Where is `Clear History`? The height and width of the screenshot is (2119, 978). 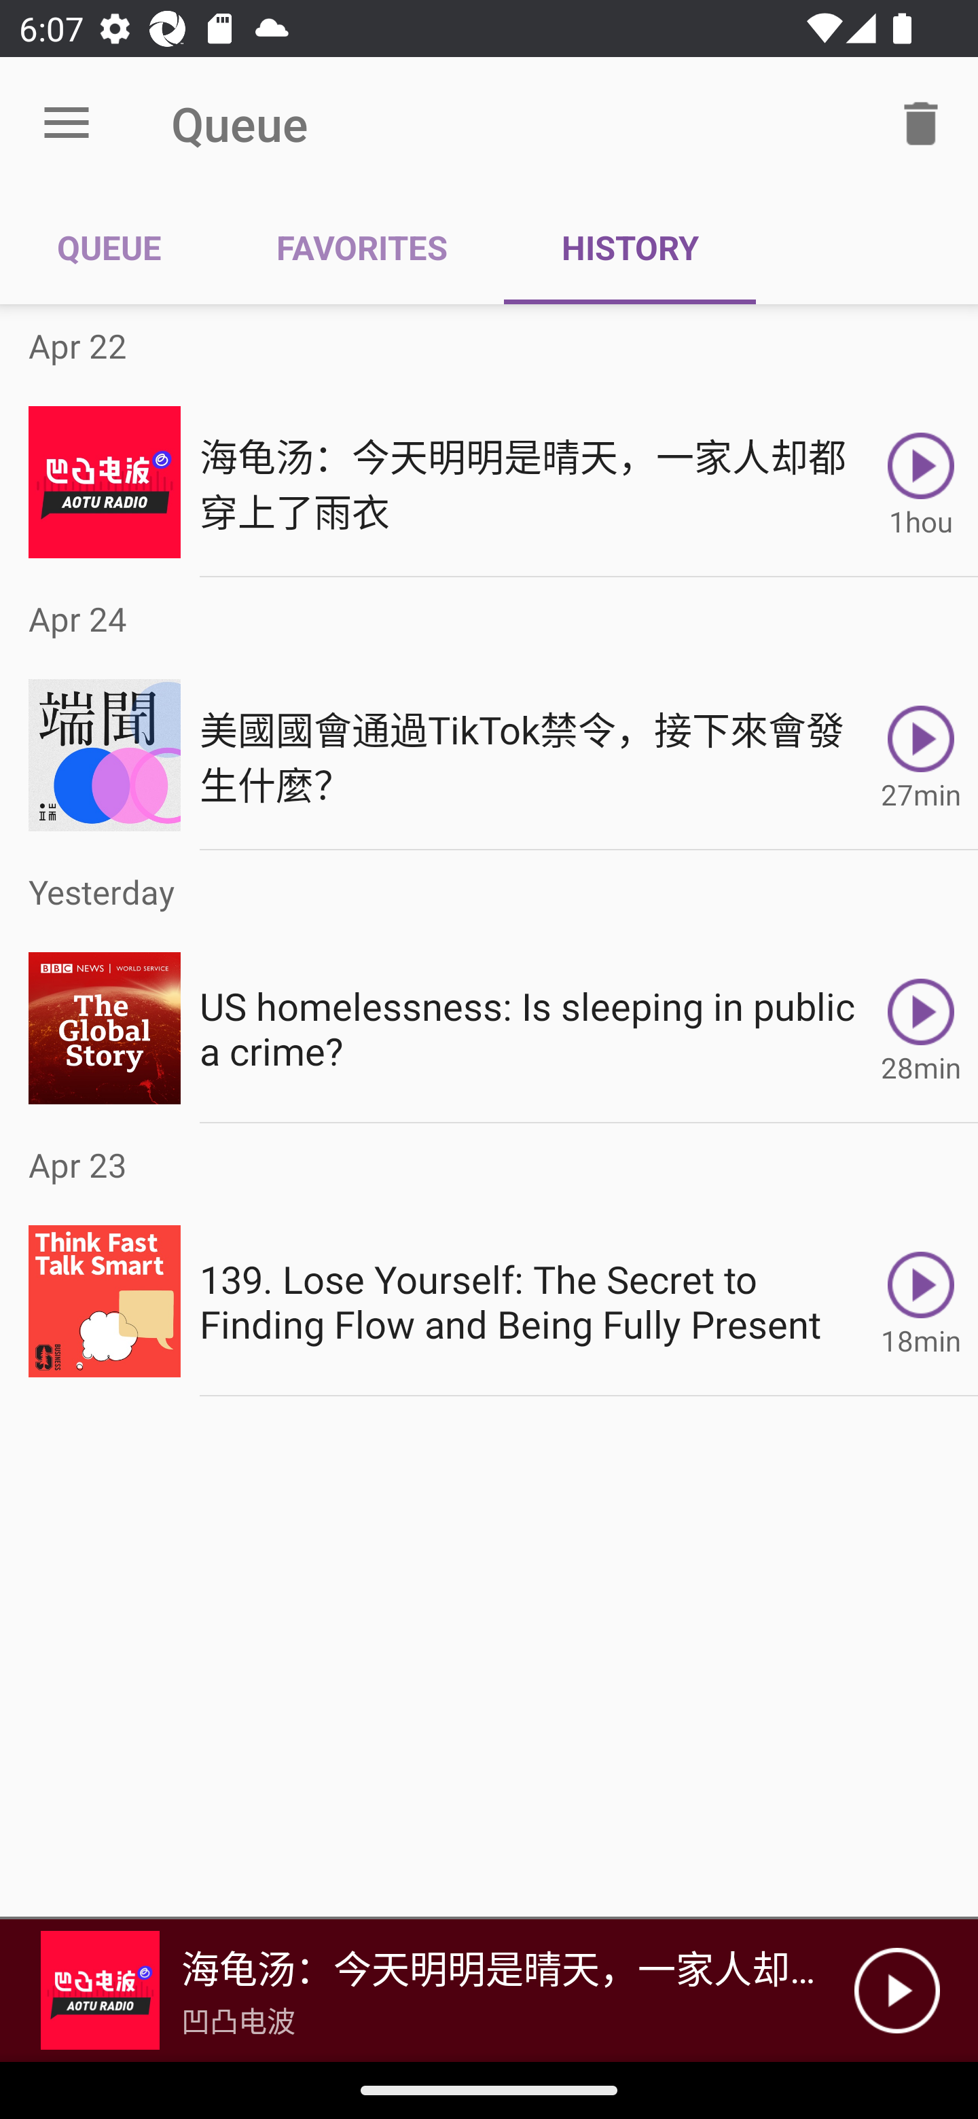
Clear History is located at coordinates (921, 122).